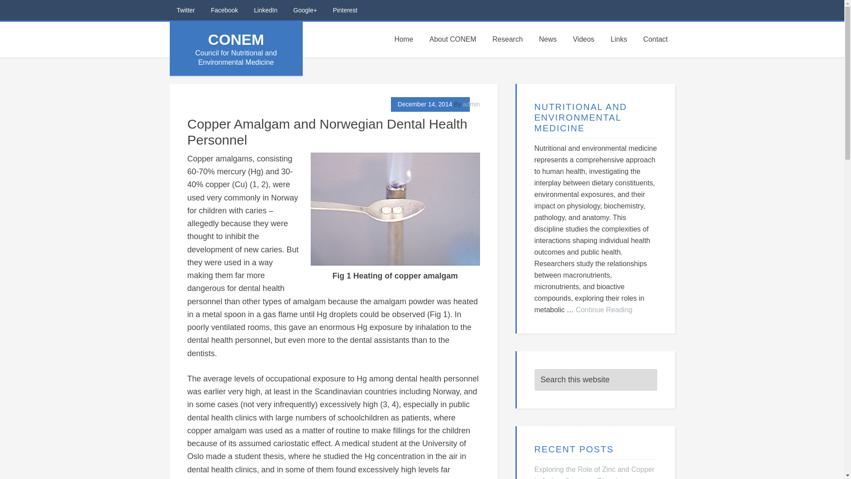 The width and height of the screenshot is (851, 479). What do you see at coordinates (619, 39) in the screenshot?
I see `Links` at bounding box center [619, 39].